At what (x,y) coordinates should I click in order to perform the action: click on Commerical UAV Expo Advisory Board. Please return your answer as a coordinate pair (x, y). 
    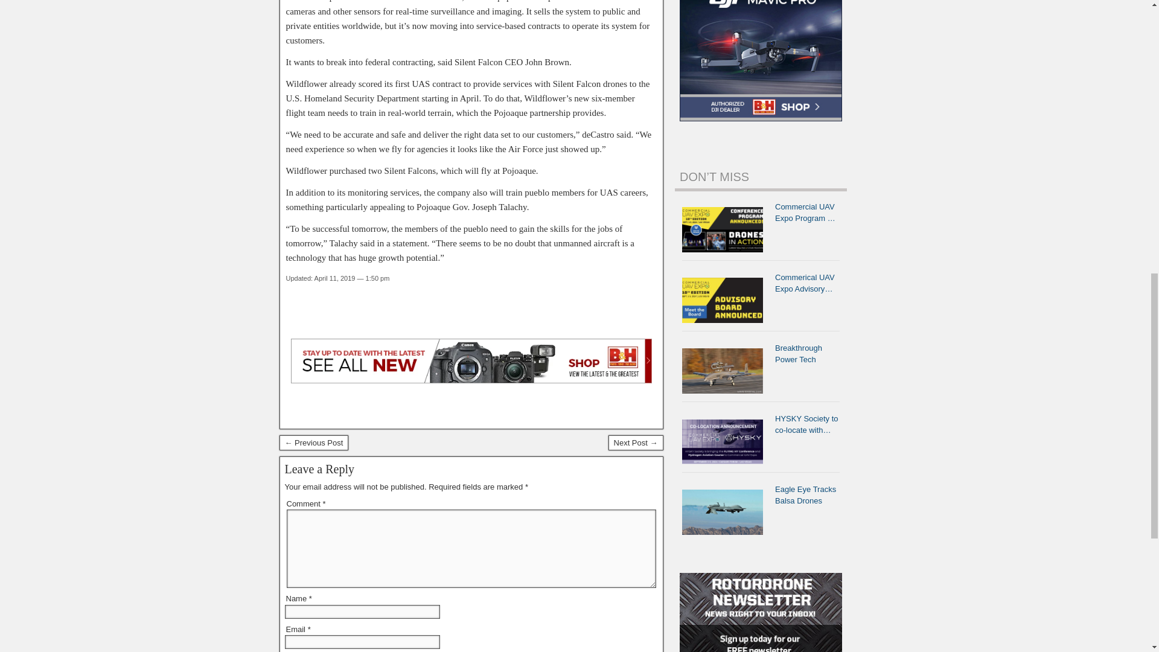
    Looking at the image, I should click on (726, 300).